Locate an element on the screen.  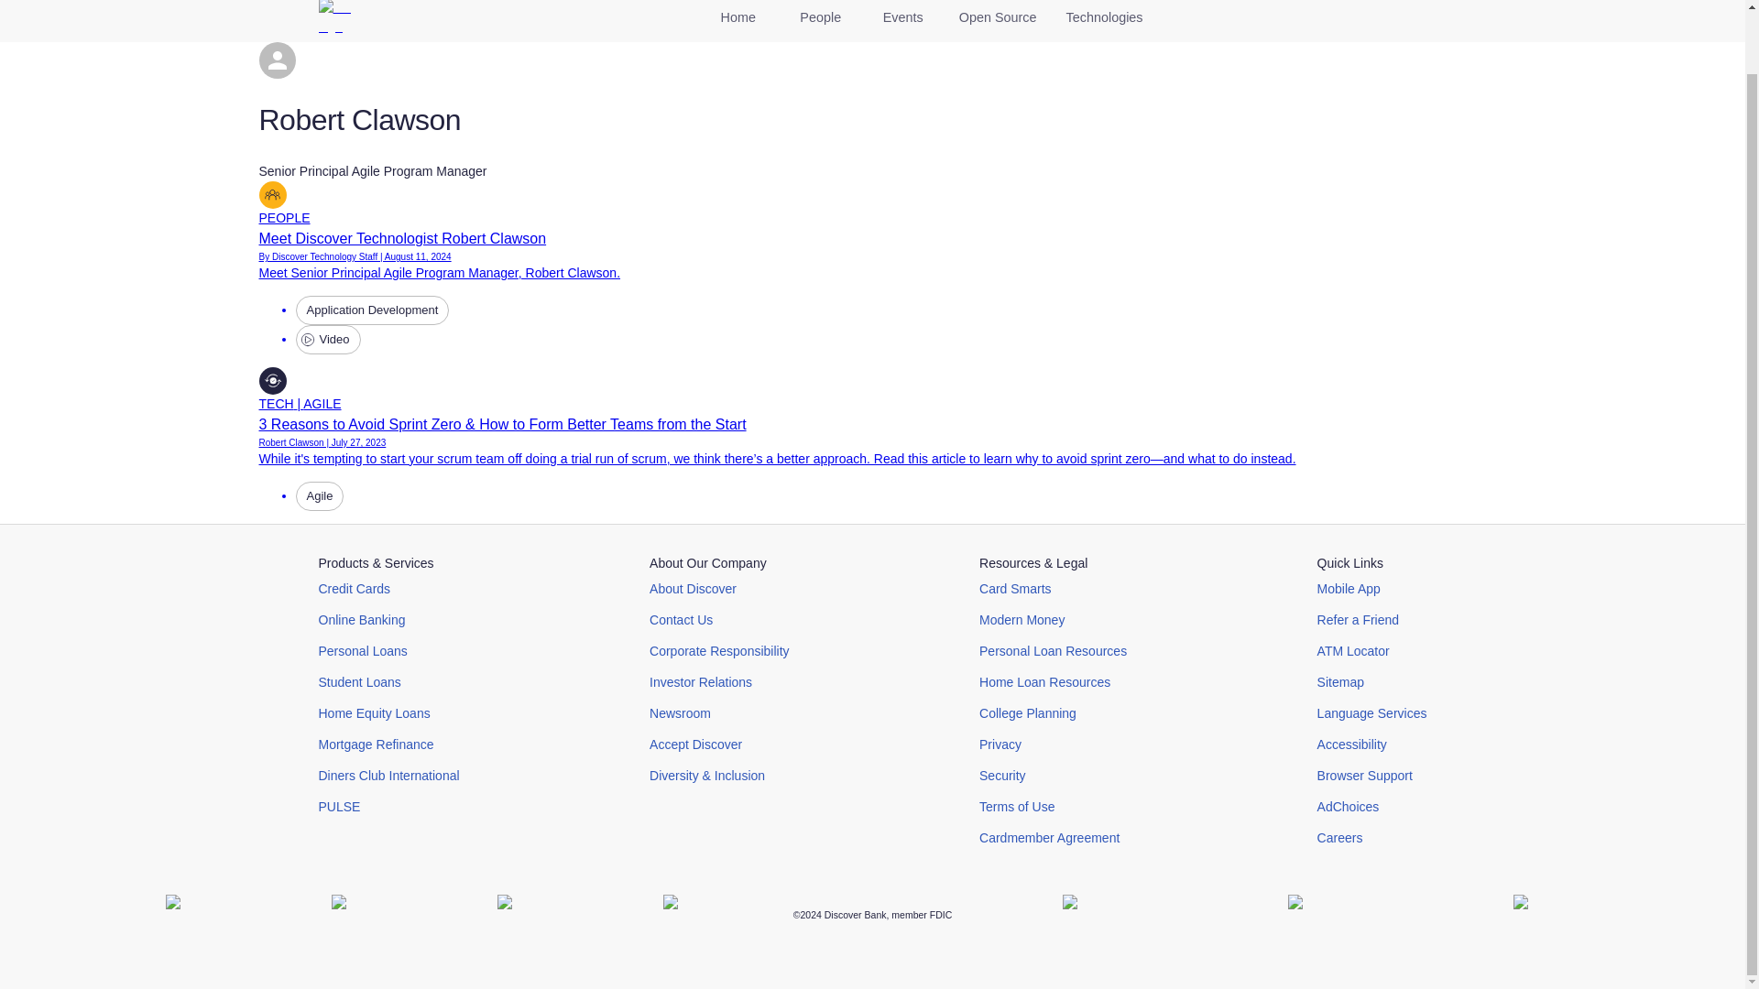
About Discover is located at coordinates (719, 588).